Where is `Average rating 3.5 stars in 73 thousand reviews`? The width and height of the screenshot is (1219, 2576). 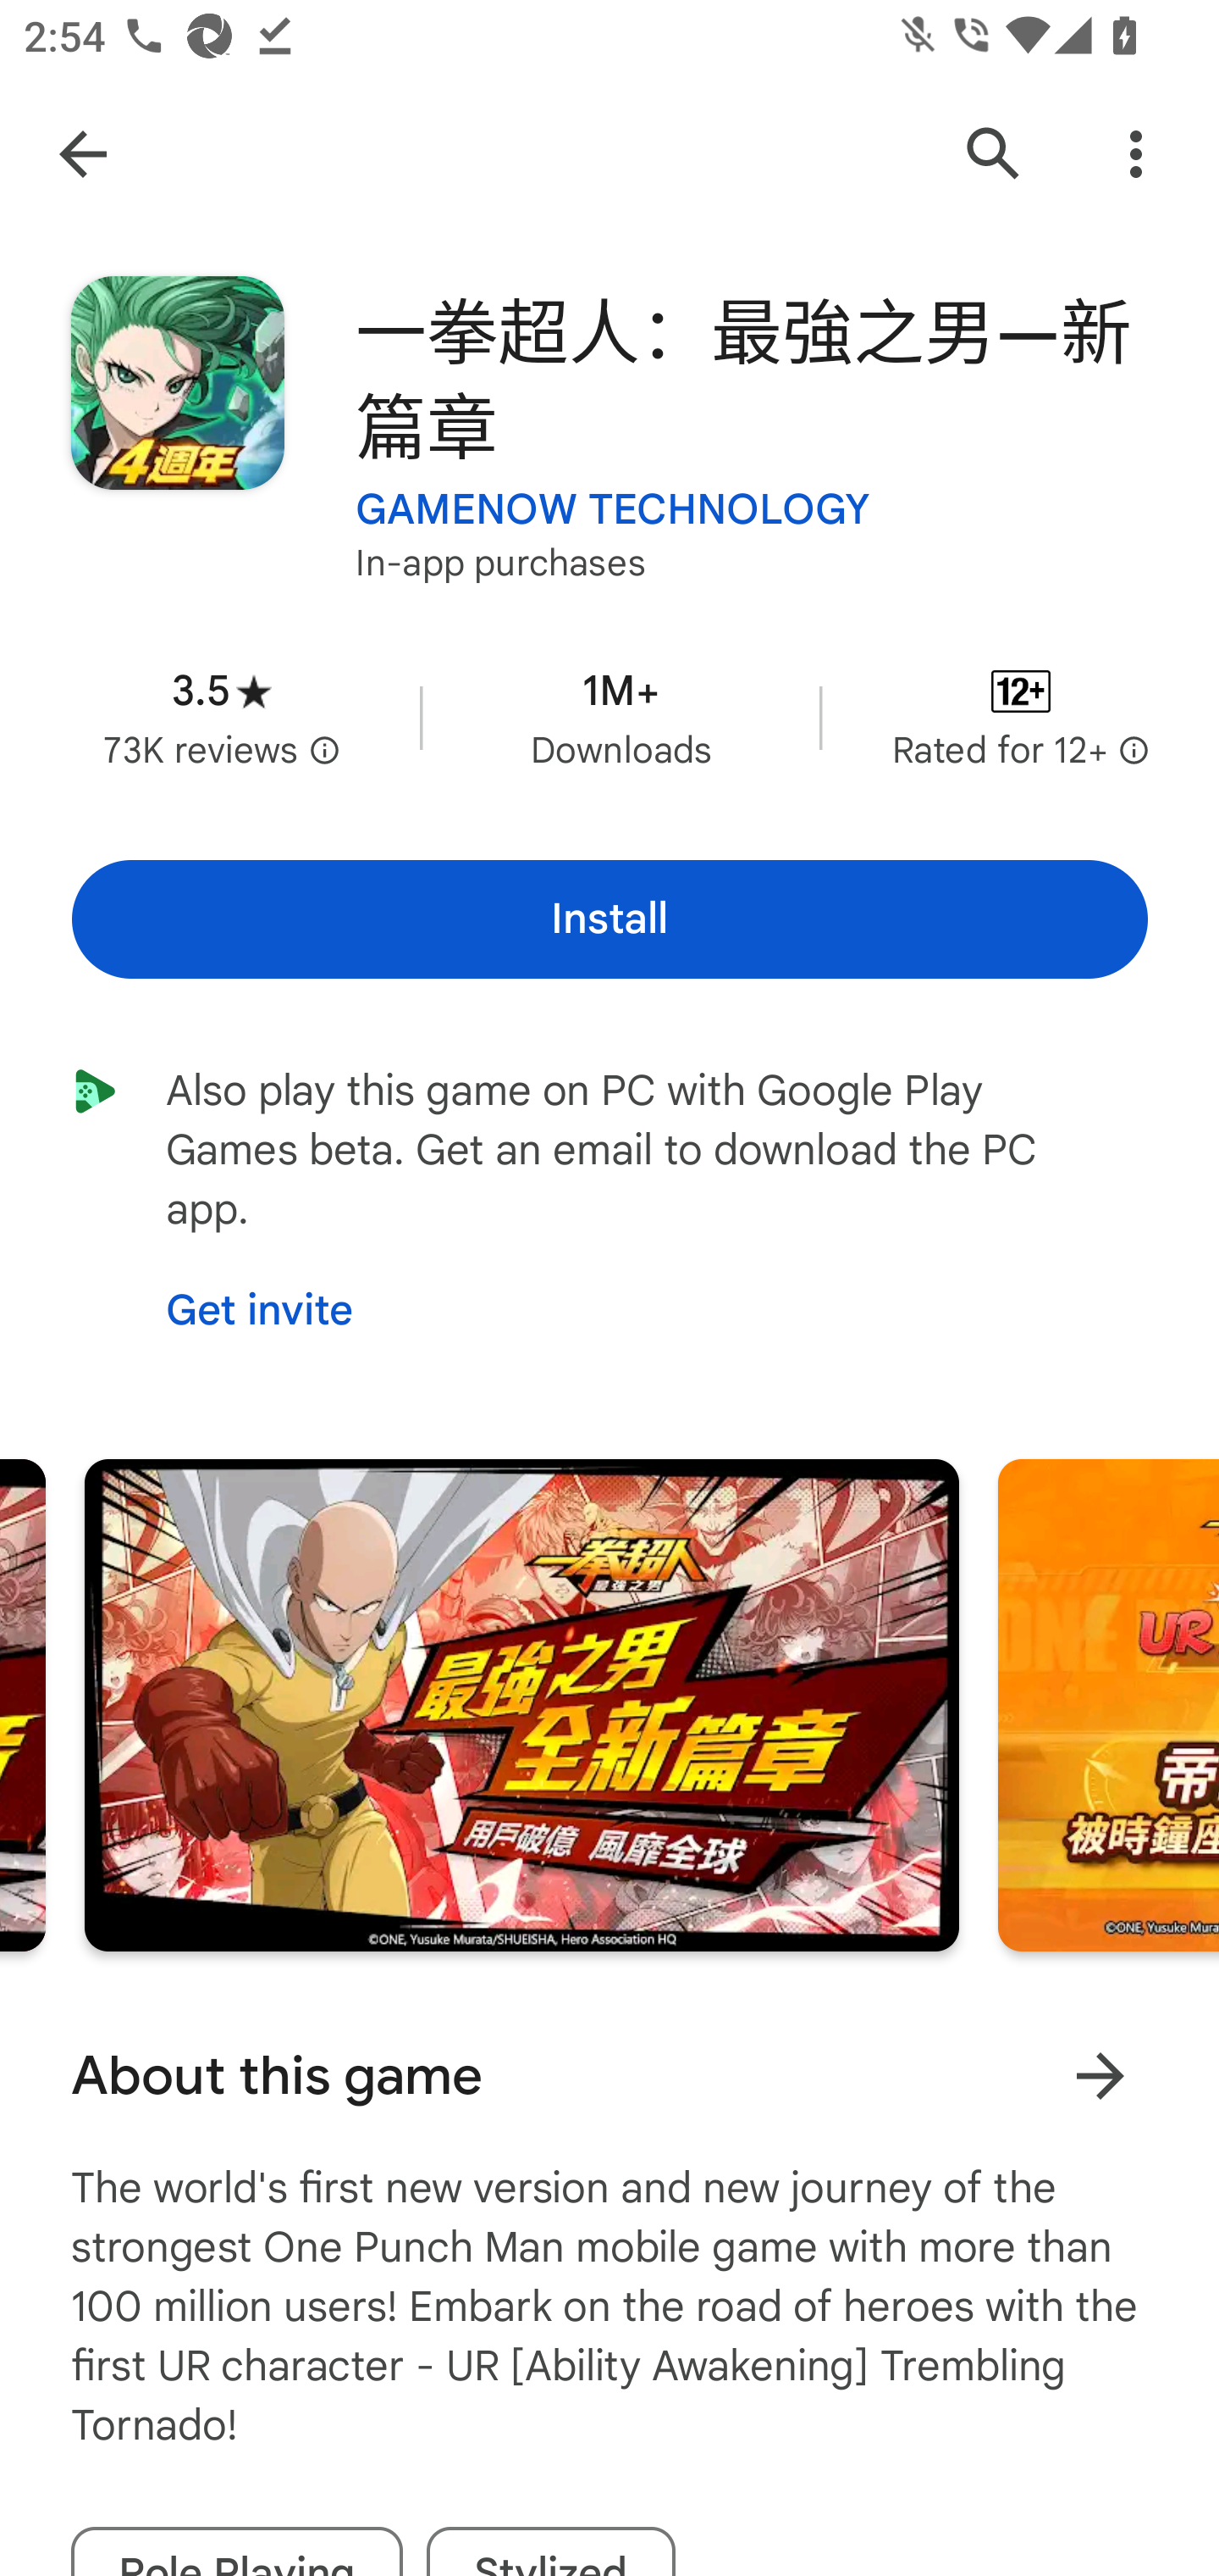
Average rating 3.5 stars in 73 thousand reviews is located at coordinates (222, 717).